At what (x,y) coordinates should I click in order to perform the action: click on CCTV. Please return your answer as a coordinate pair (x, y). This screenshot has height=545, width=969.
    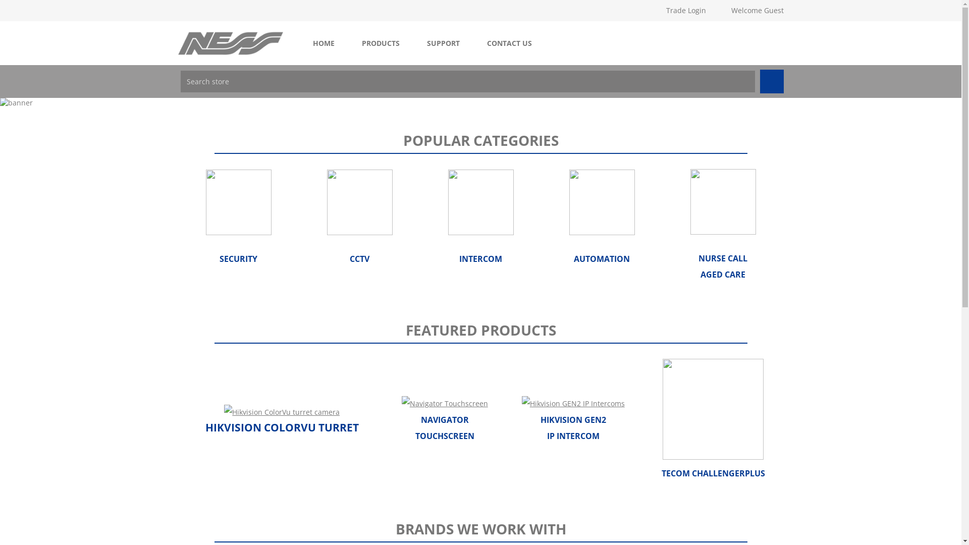
    Looking at the image, I should click on (359, 259).